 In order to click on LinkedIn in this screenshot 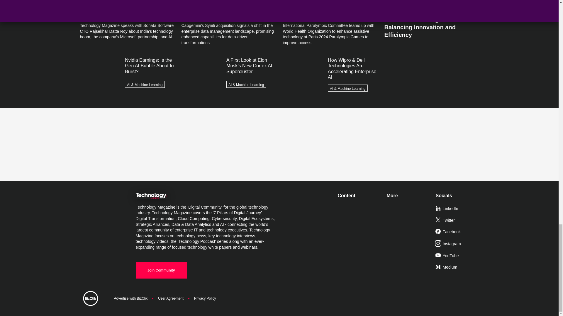, I will do `click(457, 209)`.